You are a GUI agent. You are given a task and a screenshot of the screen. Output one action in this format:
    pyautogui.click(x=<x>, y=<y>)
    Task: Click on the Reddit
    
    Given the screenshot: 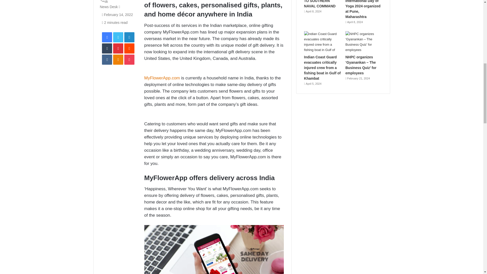 What is the action you would take?
    pyautogui.click(x=129, y=48)
    